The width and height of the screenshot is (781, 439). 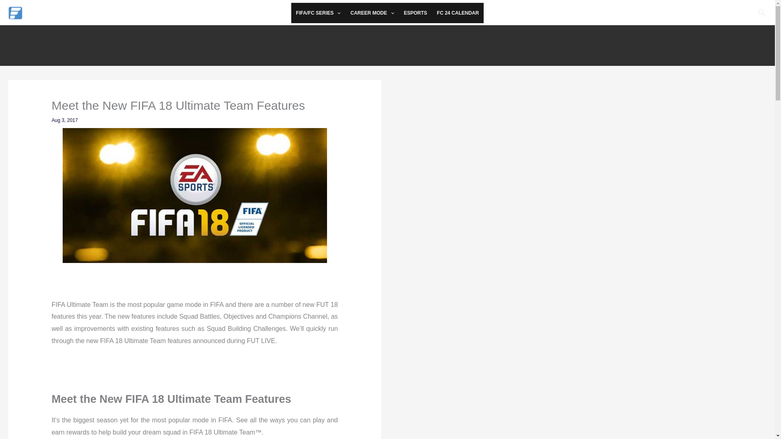 I want to click on CAREER MODE, so click(x=372, y=13).